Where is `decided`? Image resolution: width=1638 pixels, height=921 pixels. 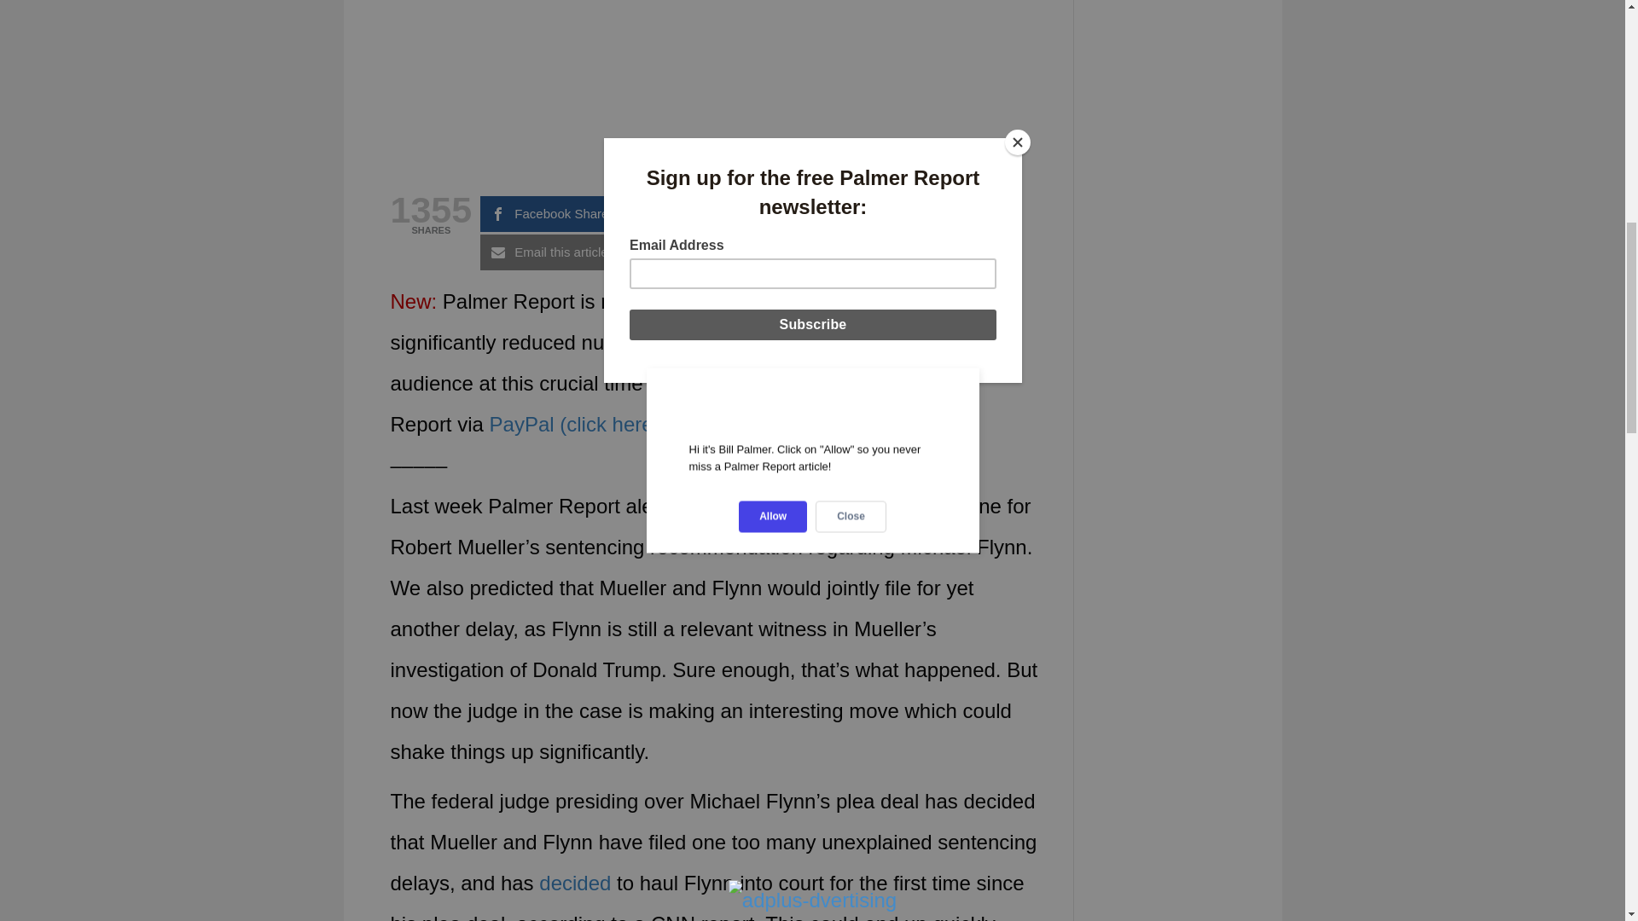
decided is located at coordinates (575, 882).